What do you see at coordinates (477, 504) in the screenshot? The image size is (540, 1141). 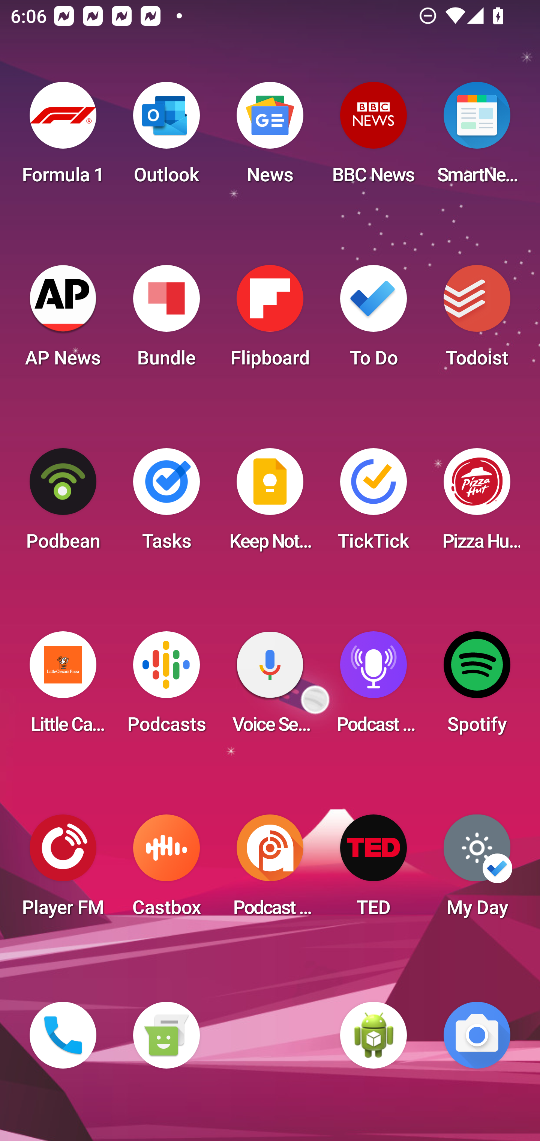 I see `Pizza Hut HK & Macau` at bounding box center [477, 504].